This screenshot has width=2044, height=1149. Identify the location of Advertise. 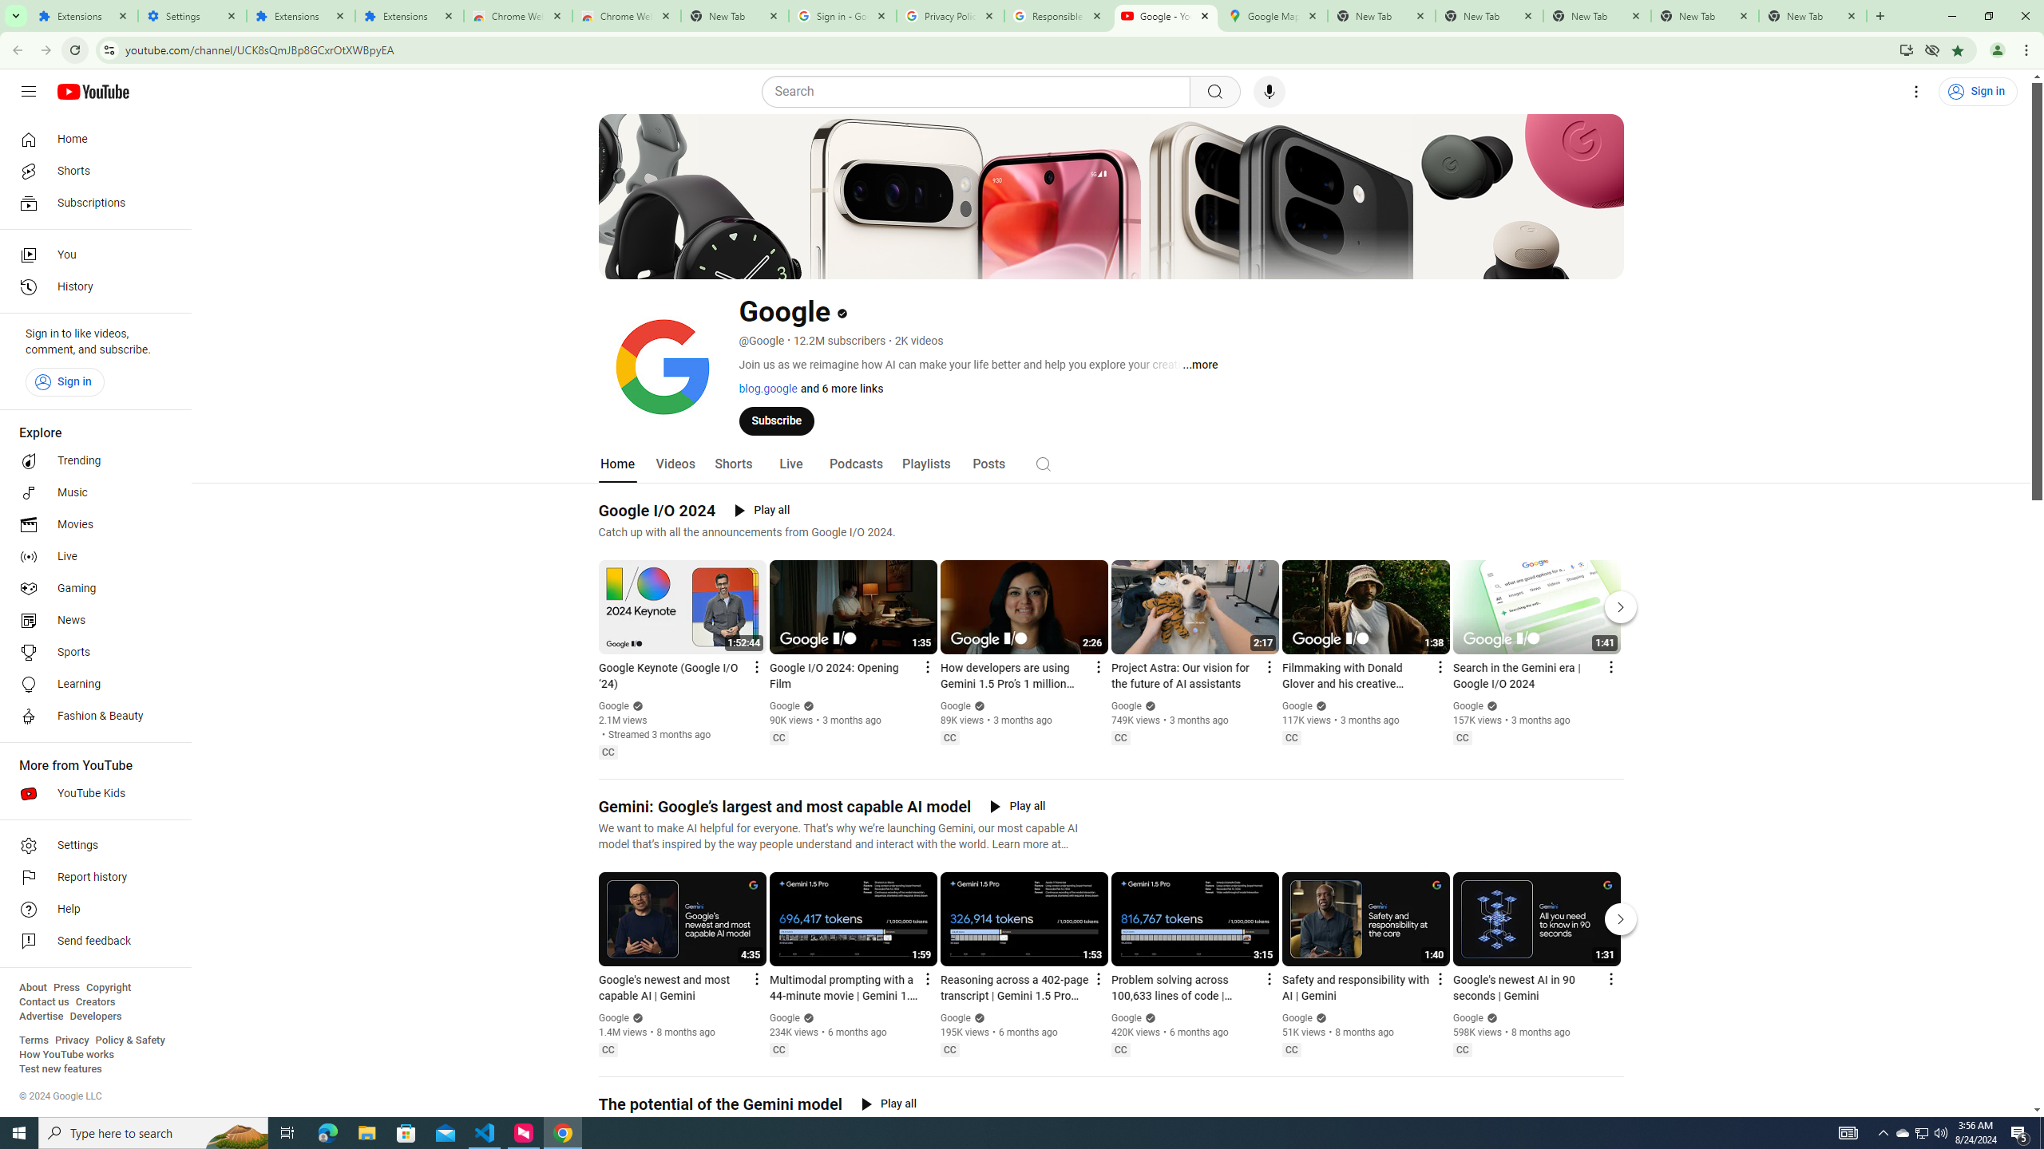
(41, 1017).